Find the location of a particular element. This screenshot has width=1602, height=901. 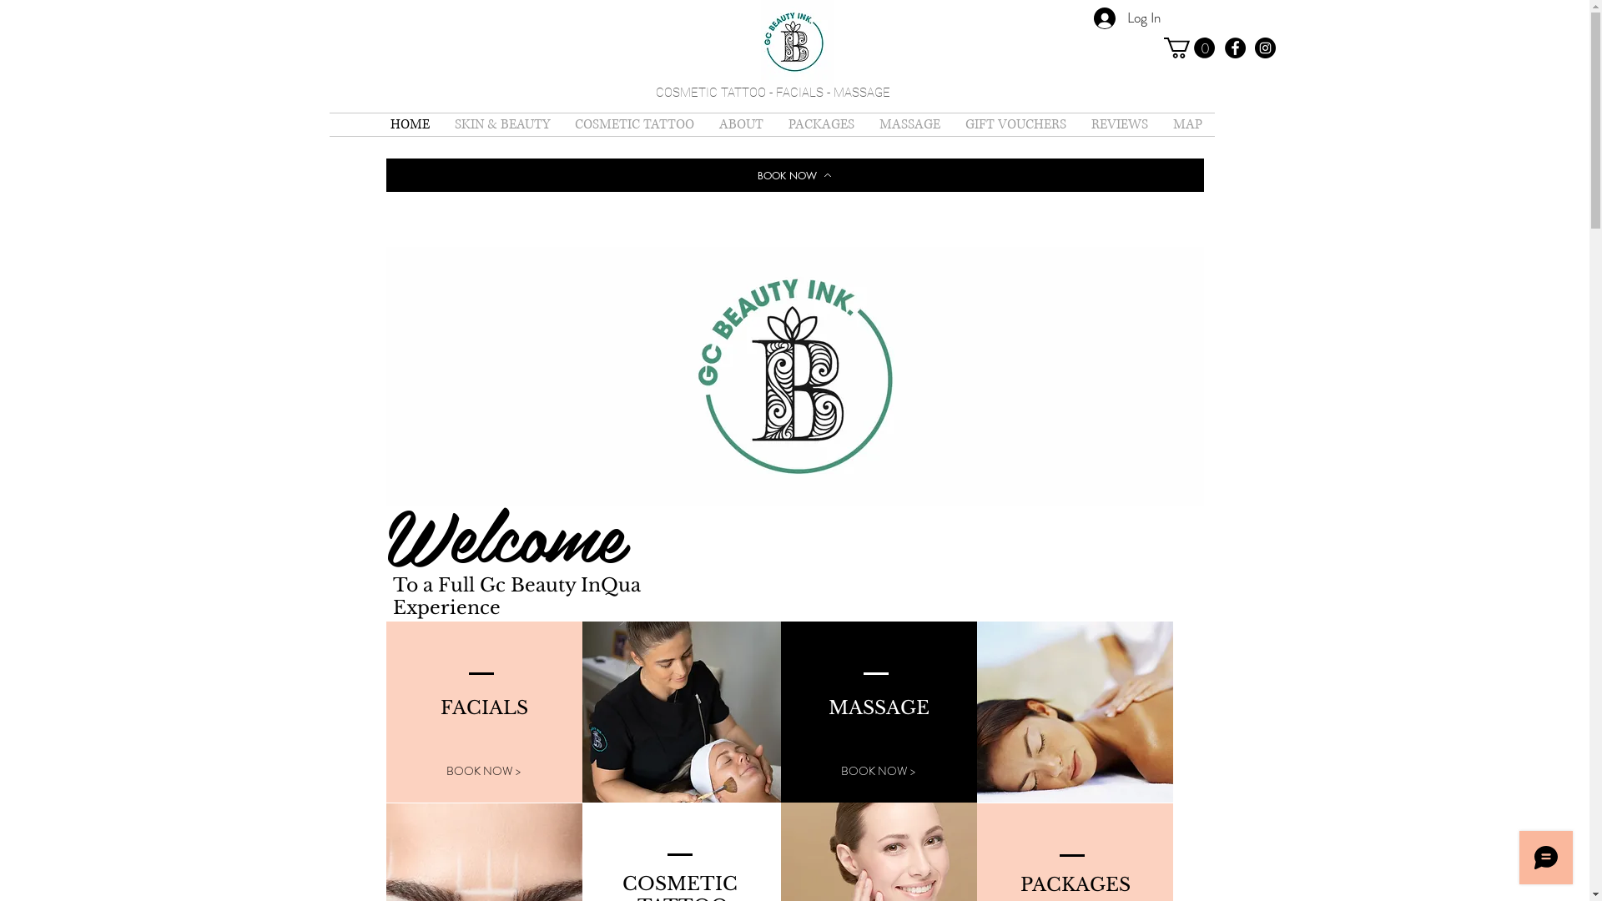

SKIN & BEAUTY is located at coordinates (502, 125).